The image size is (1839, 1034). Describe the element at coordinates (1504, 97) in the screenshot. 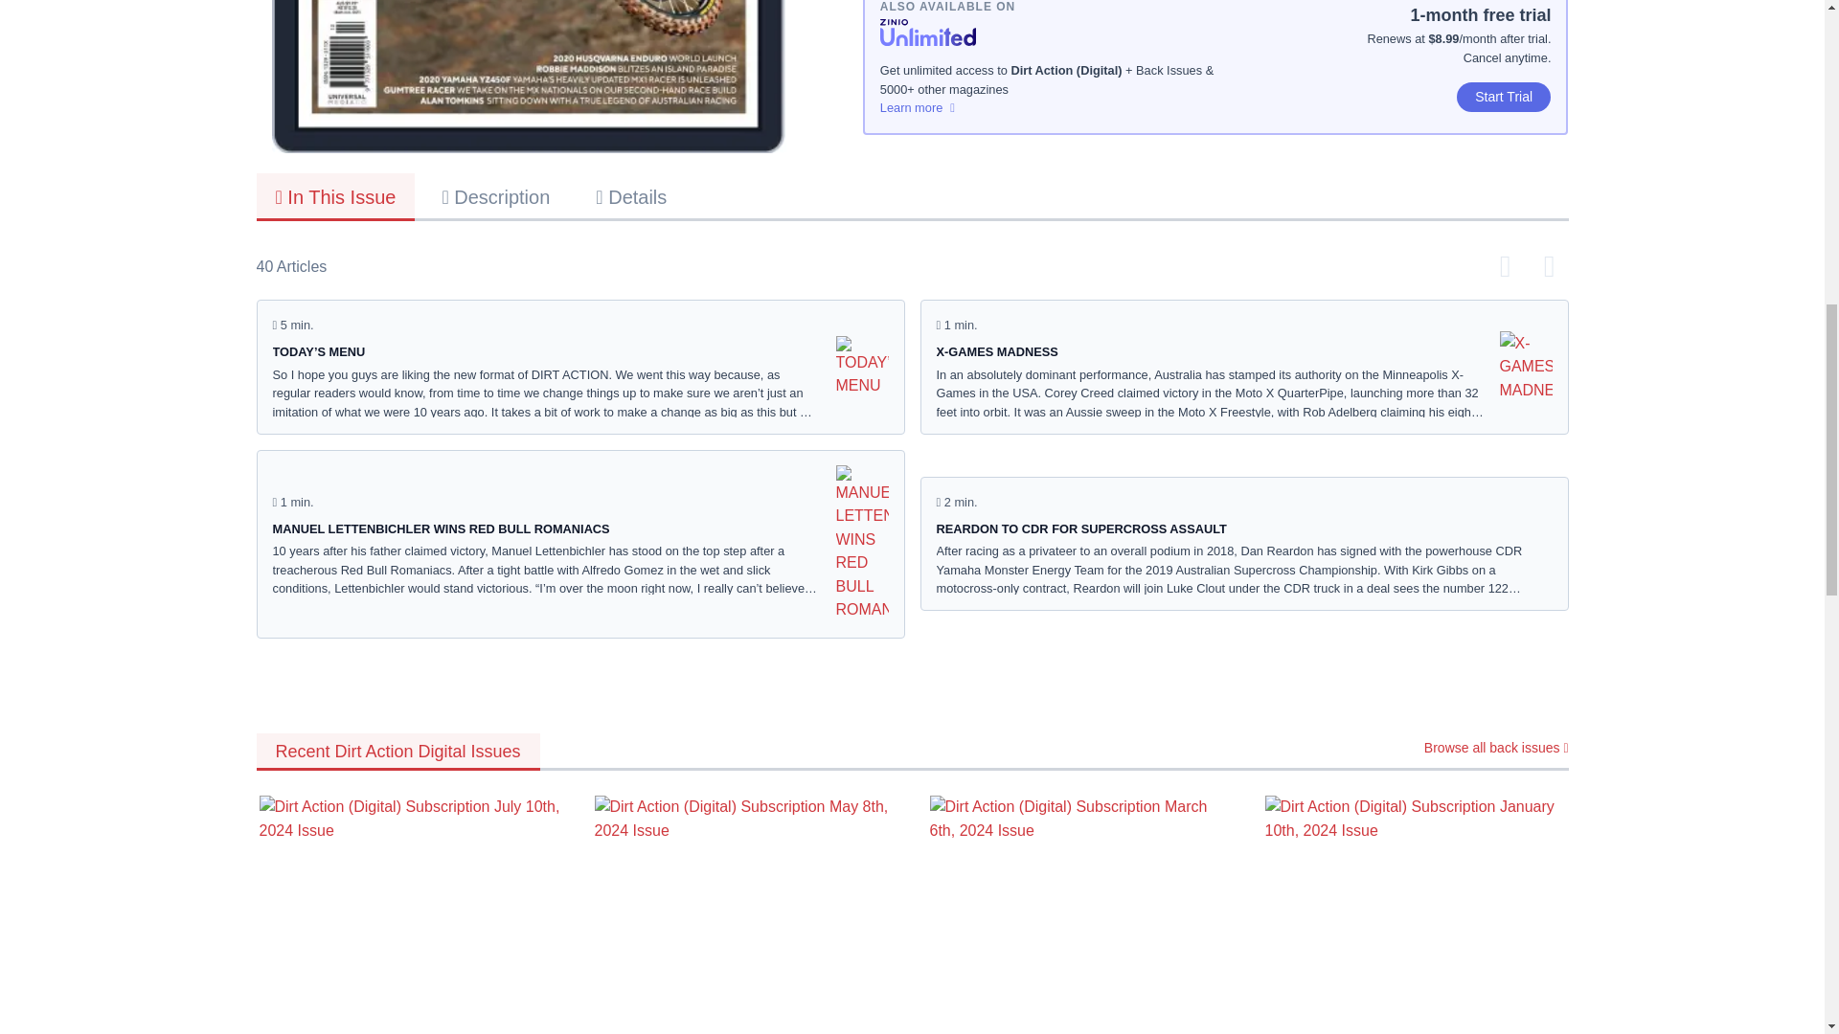

I see `Start Trial` at that location.